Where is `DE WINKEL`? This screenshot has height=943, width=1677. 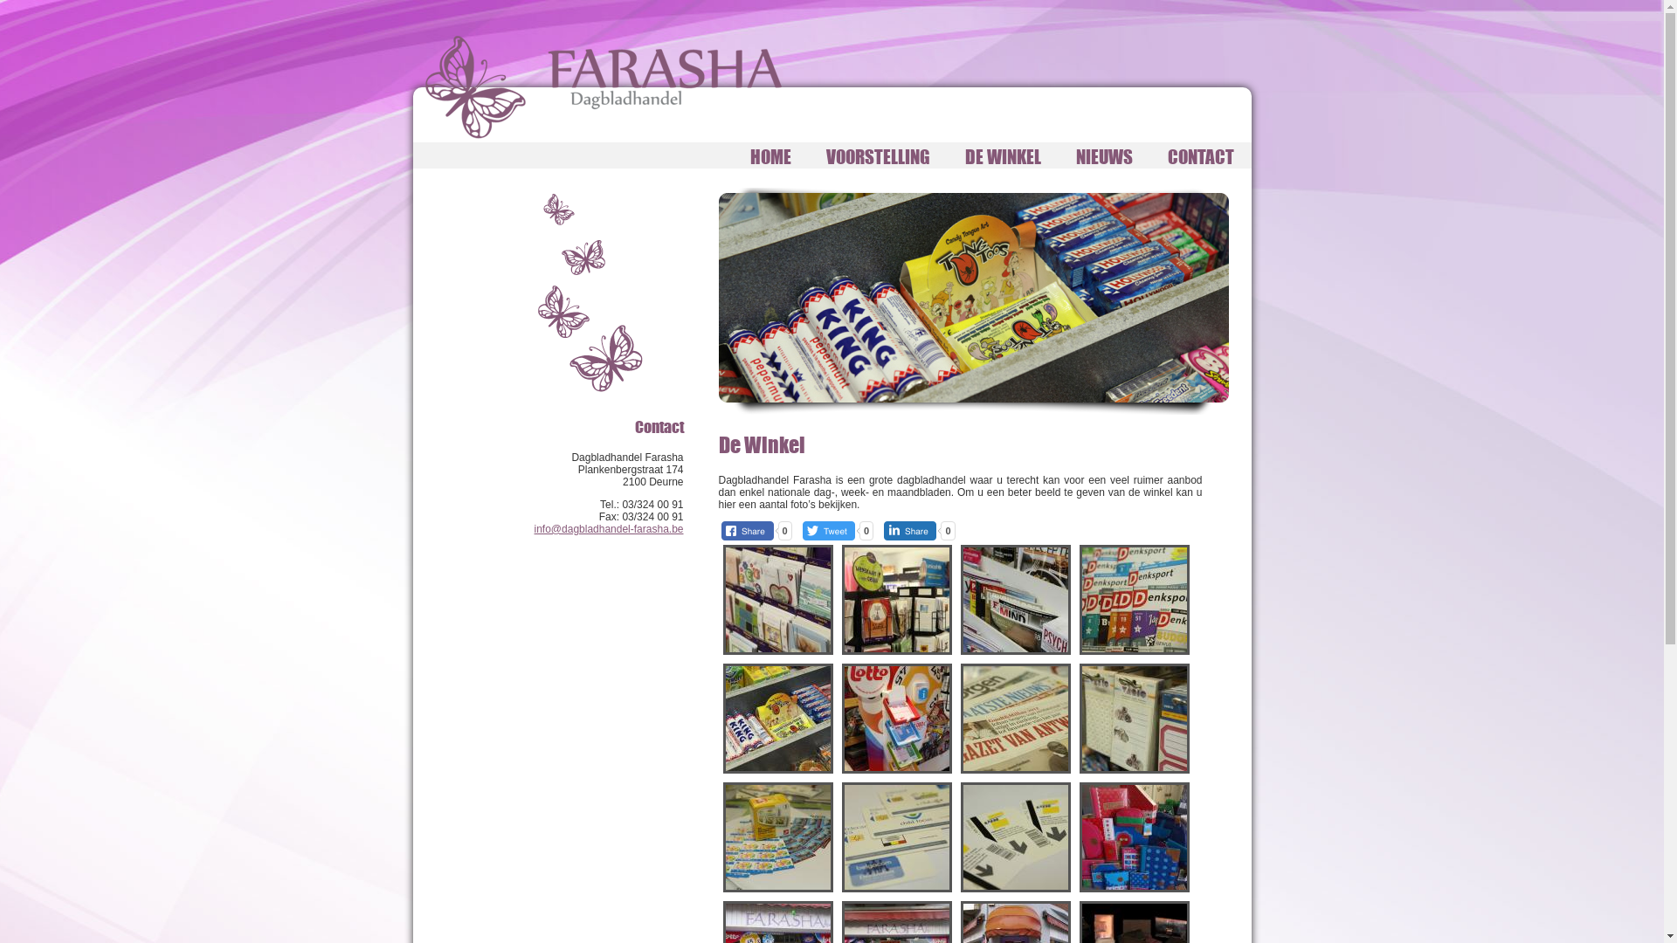
DE WINKEL is located at coordinates (1003, 156).